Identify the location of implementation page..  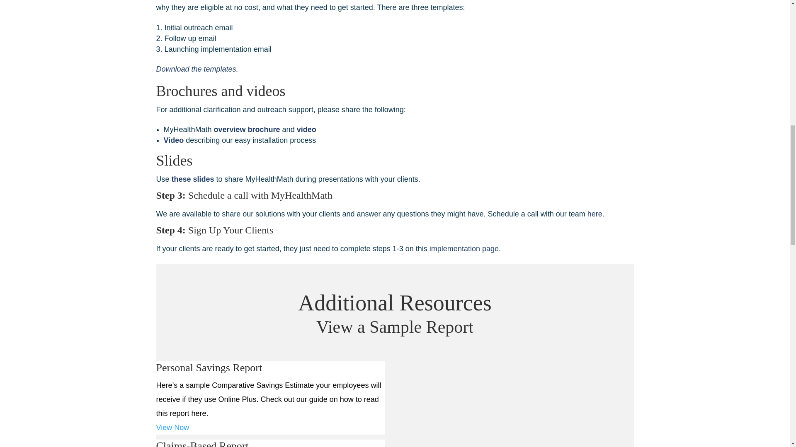
(247, 129).